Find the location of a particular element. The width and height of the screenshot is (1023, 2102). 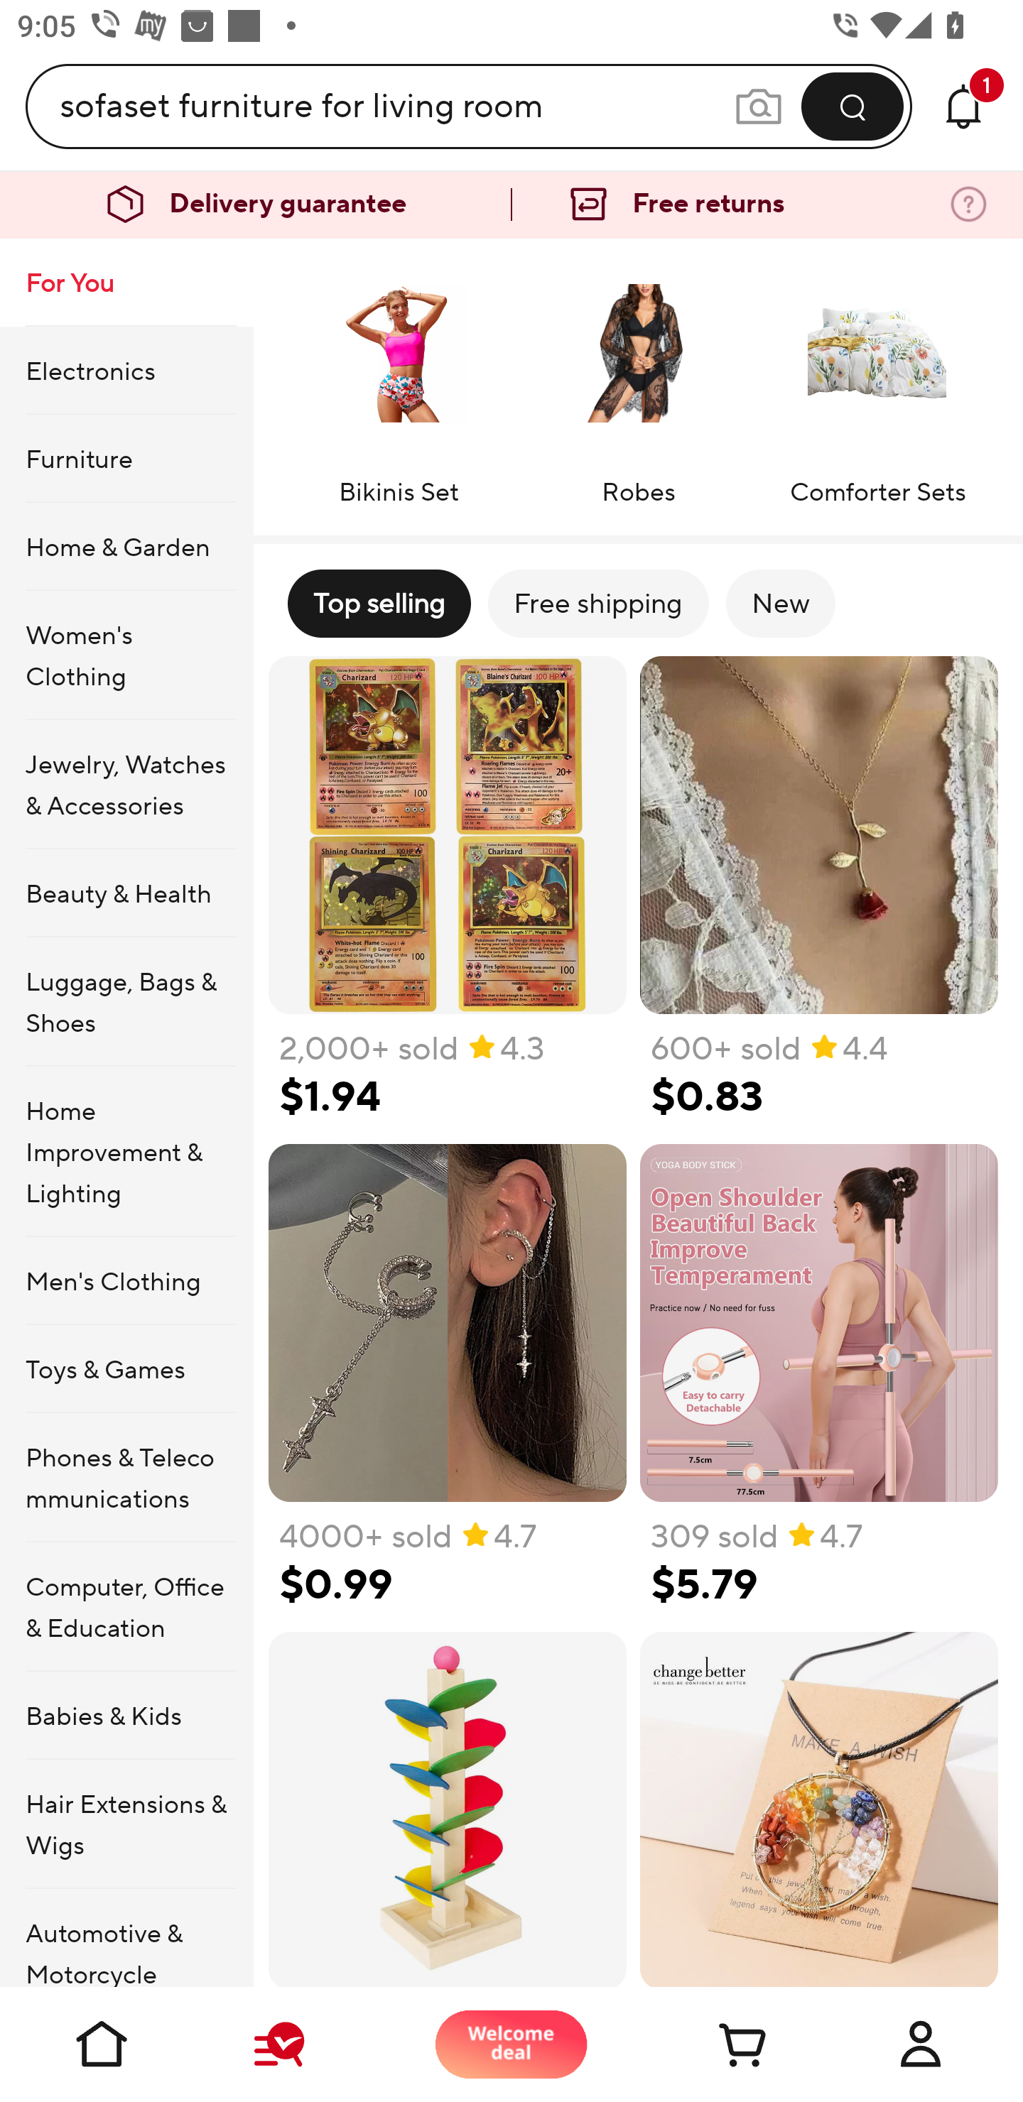

Cart is located at coordinates (716, 2044).